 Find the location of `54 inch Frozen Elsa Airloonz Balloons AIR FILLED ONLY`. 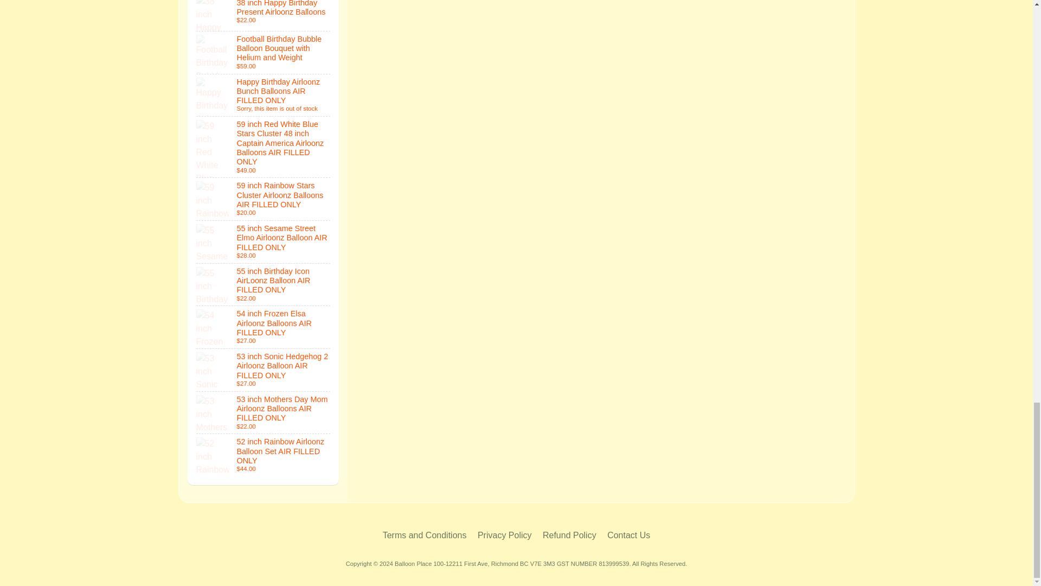

54 inch Frozen Elsa Airloonz Balloons AIR FILLED ONLY is located at coordinates (264, 327).